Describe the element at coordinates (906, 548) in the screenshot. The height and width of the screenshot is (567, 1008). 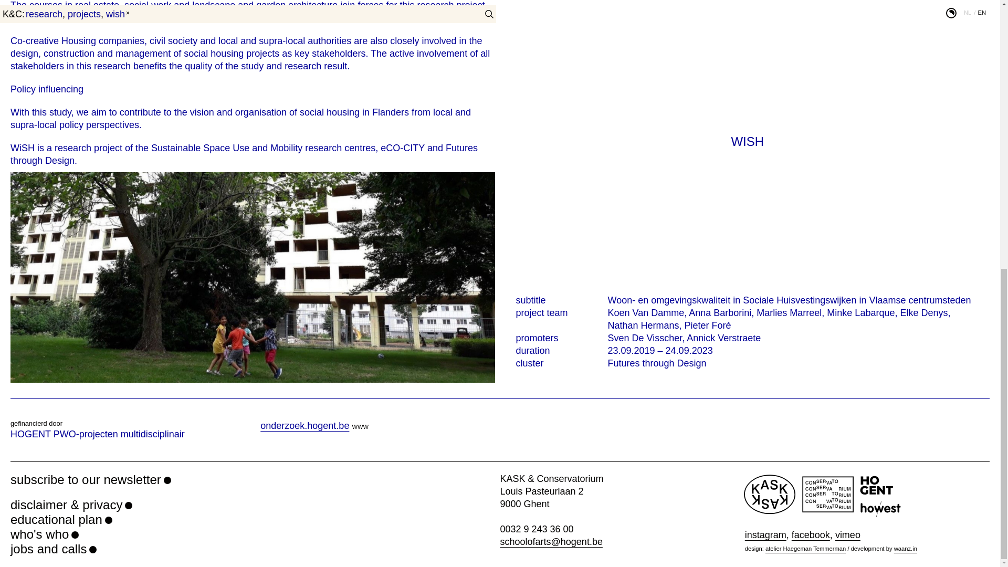
I see `waanz.in` at that location.